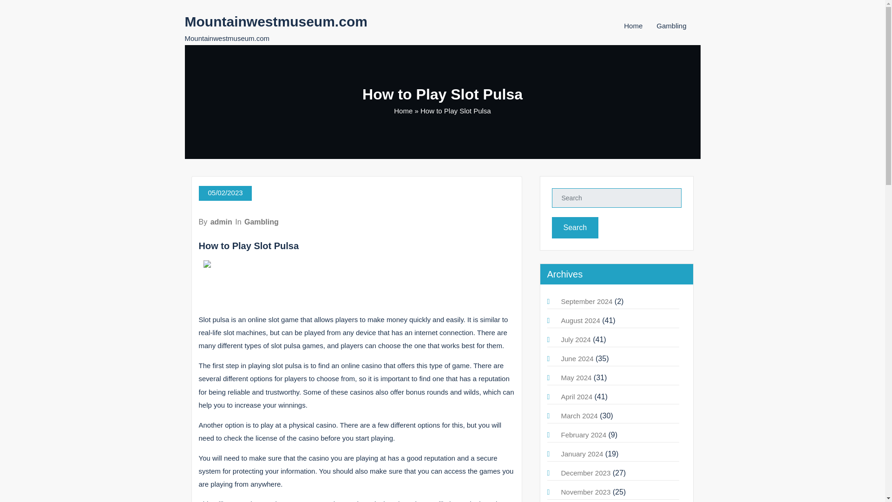 The width and height of the screenshot is (892, 502). Describe the element at coordinates (584, 434) in the screenshot. I see `February 2024` at that location.